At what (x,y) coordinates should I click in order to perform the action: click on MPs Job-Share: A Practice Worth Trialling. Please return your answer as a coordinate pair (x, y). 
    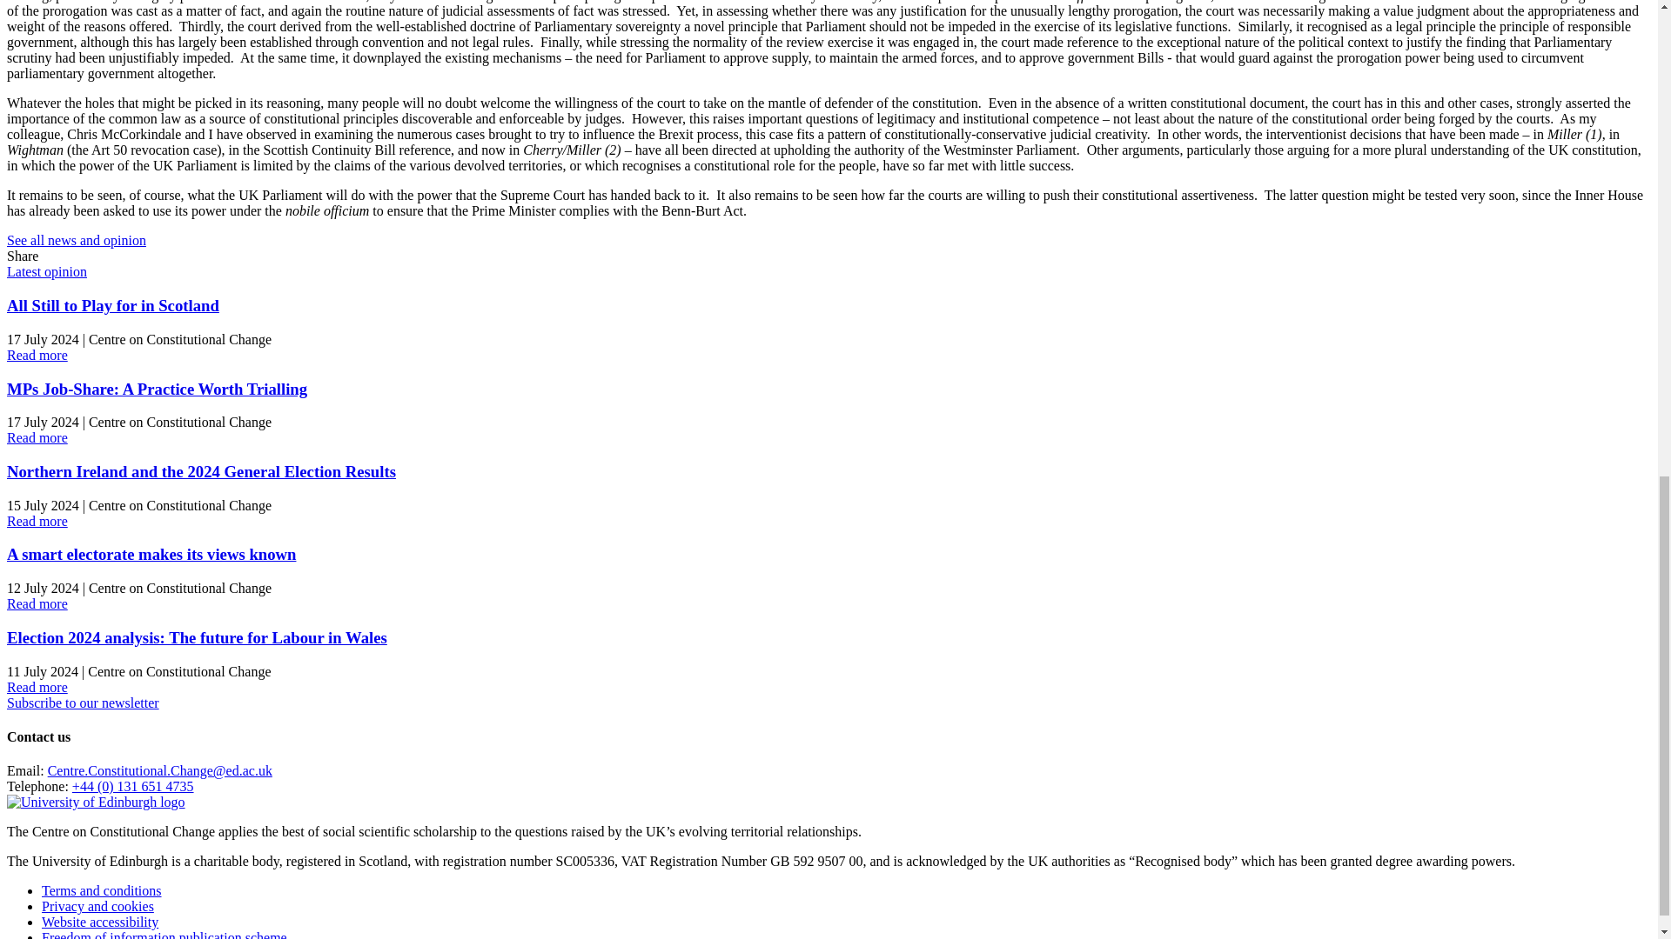
    Looking at the image, I should click on (157, 389).